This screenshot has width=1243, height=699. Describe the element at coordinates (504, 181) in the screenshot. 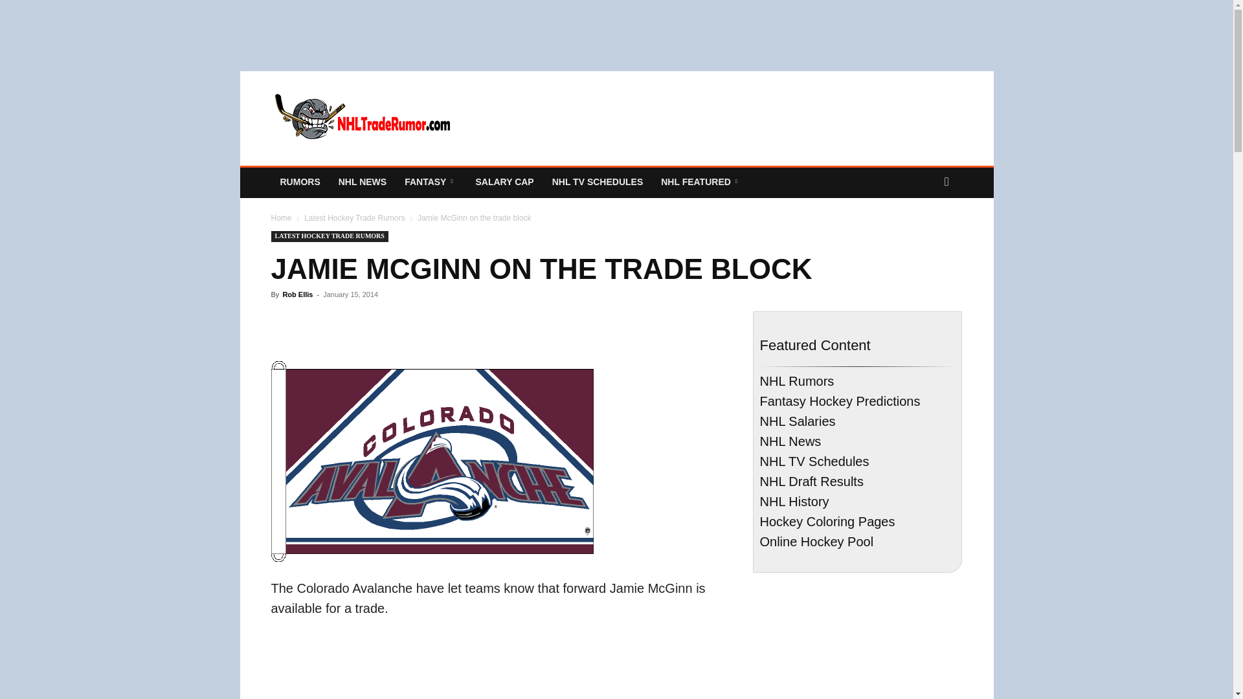

I see `NHL Salary Cap` at that location.